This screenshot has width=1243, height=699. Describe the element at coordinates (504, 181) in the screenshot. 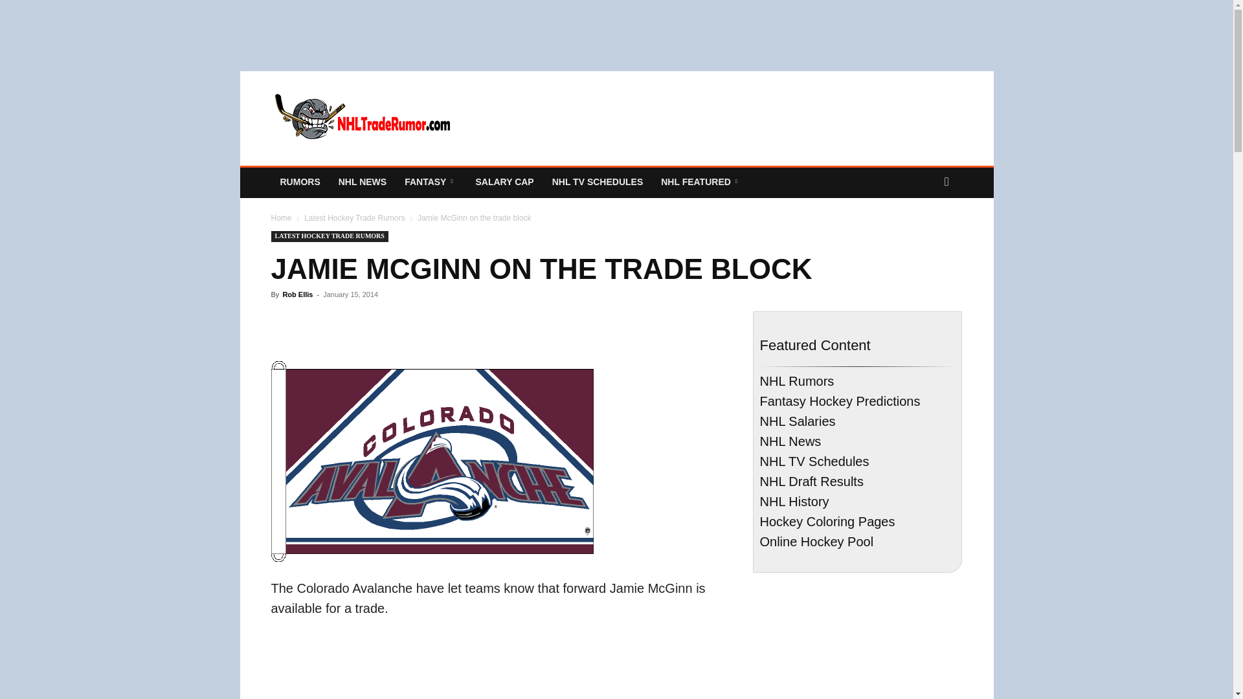

I see `NHL Salary Cap` at that location.